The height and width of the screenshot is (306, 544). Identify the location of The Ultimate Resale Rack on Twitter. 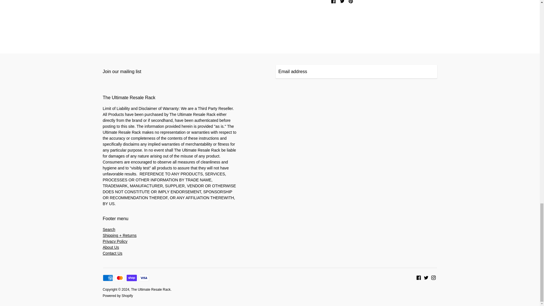
(426, 277).